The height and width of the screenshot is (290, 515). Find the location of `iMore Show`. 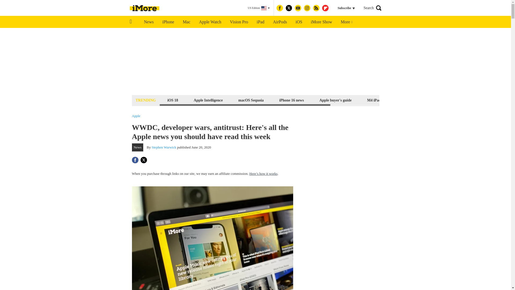

iMore Show is located at coordinates (321, 22).